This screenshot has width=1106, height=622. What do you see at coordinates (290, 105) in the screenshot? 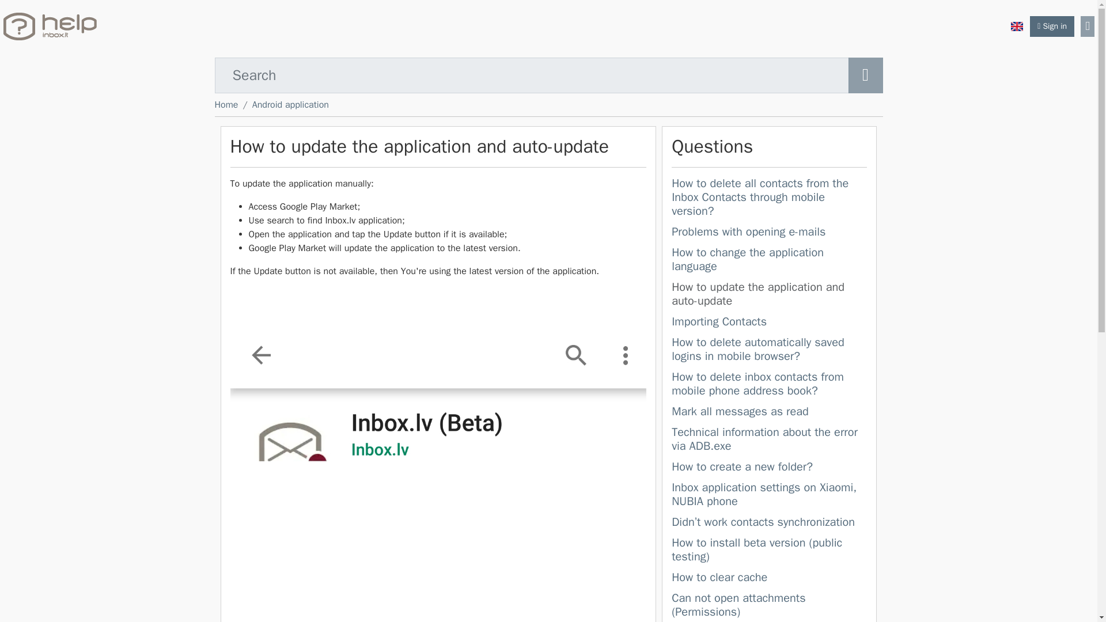
I see `Android application` at bounding box center [290, 105].